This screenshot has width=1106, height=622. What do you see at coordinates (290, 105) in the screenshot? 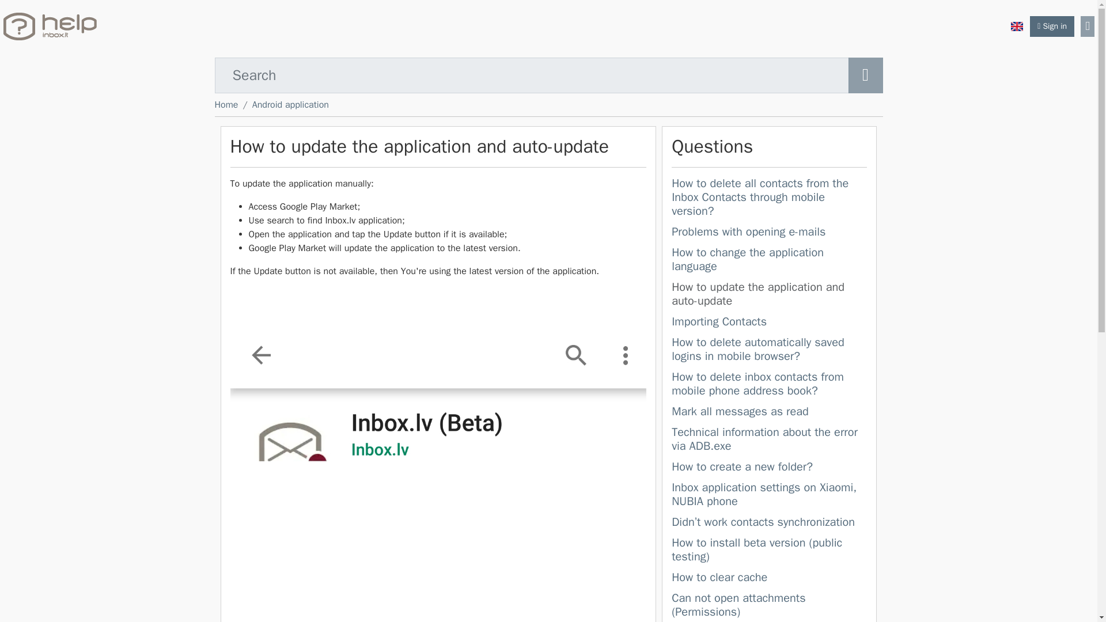
I see `Android application` at bounding box center [290, 105].